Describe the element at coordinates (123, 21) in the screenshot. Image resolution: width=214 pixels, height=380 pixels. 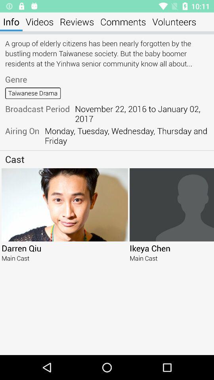
I see `flip until comments icon` at that location.